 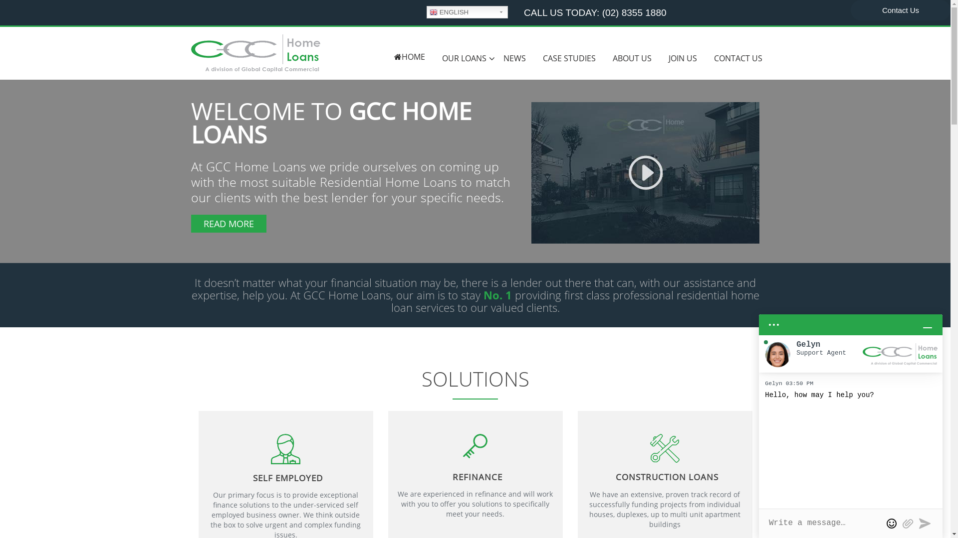 I want to click on HOME, so click(x=409, y=57).